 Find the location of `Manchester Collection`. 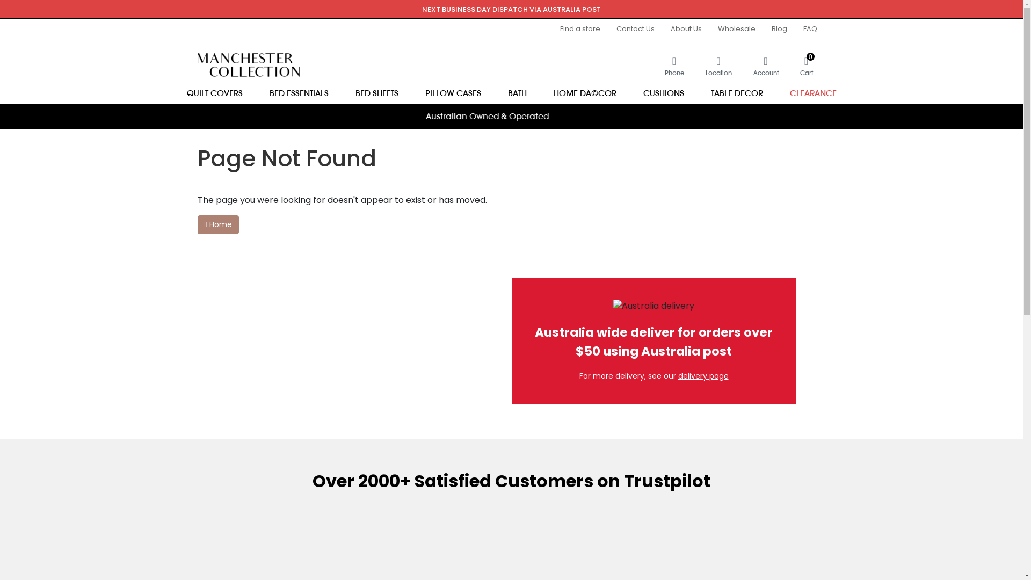

Manchester Collection is located at coordinates (249, 64).